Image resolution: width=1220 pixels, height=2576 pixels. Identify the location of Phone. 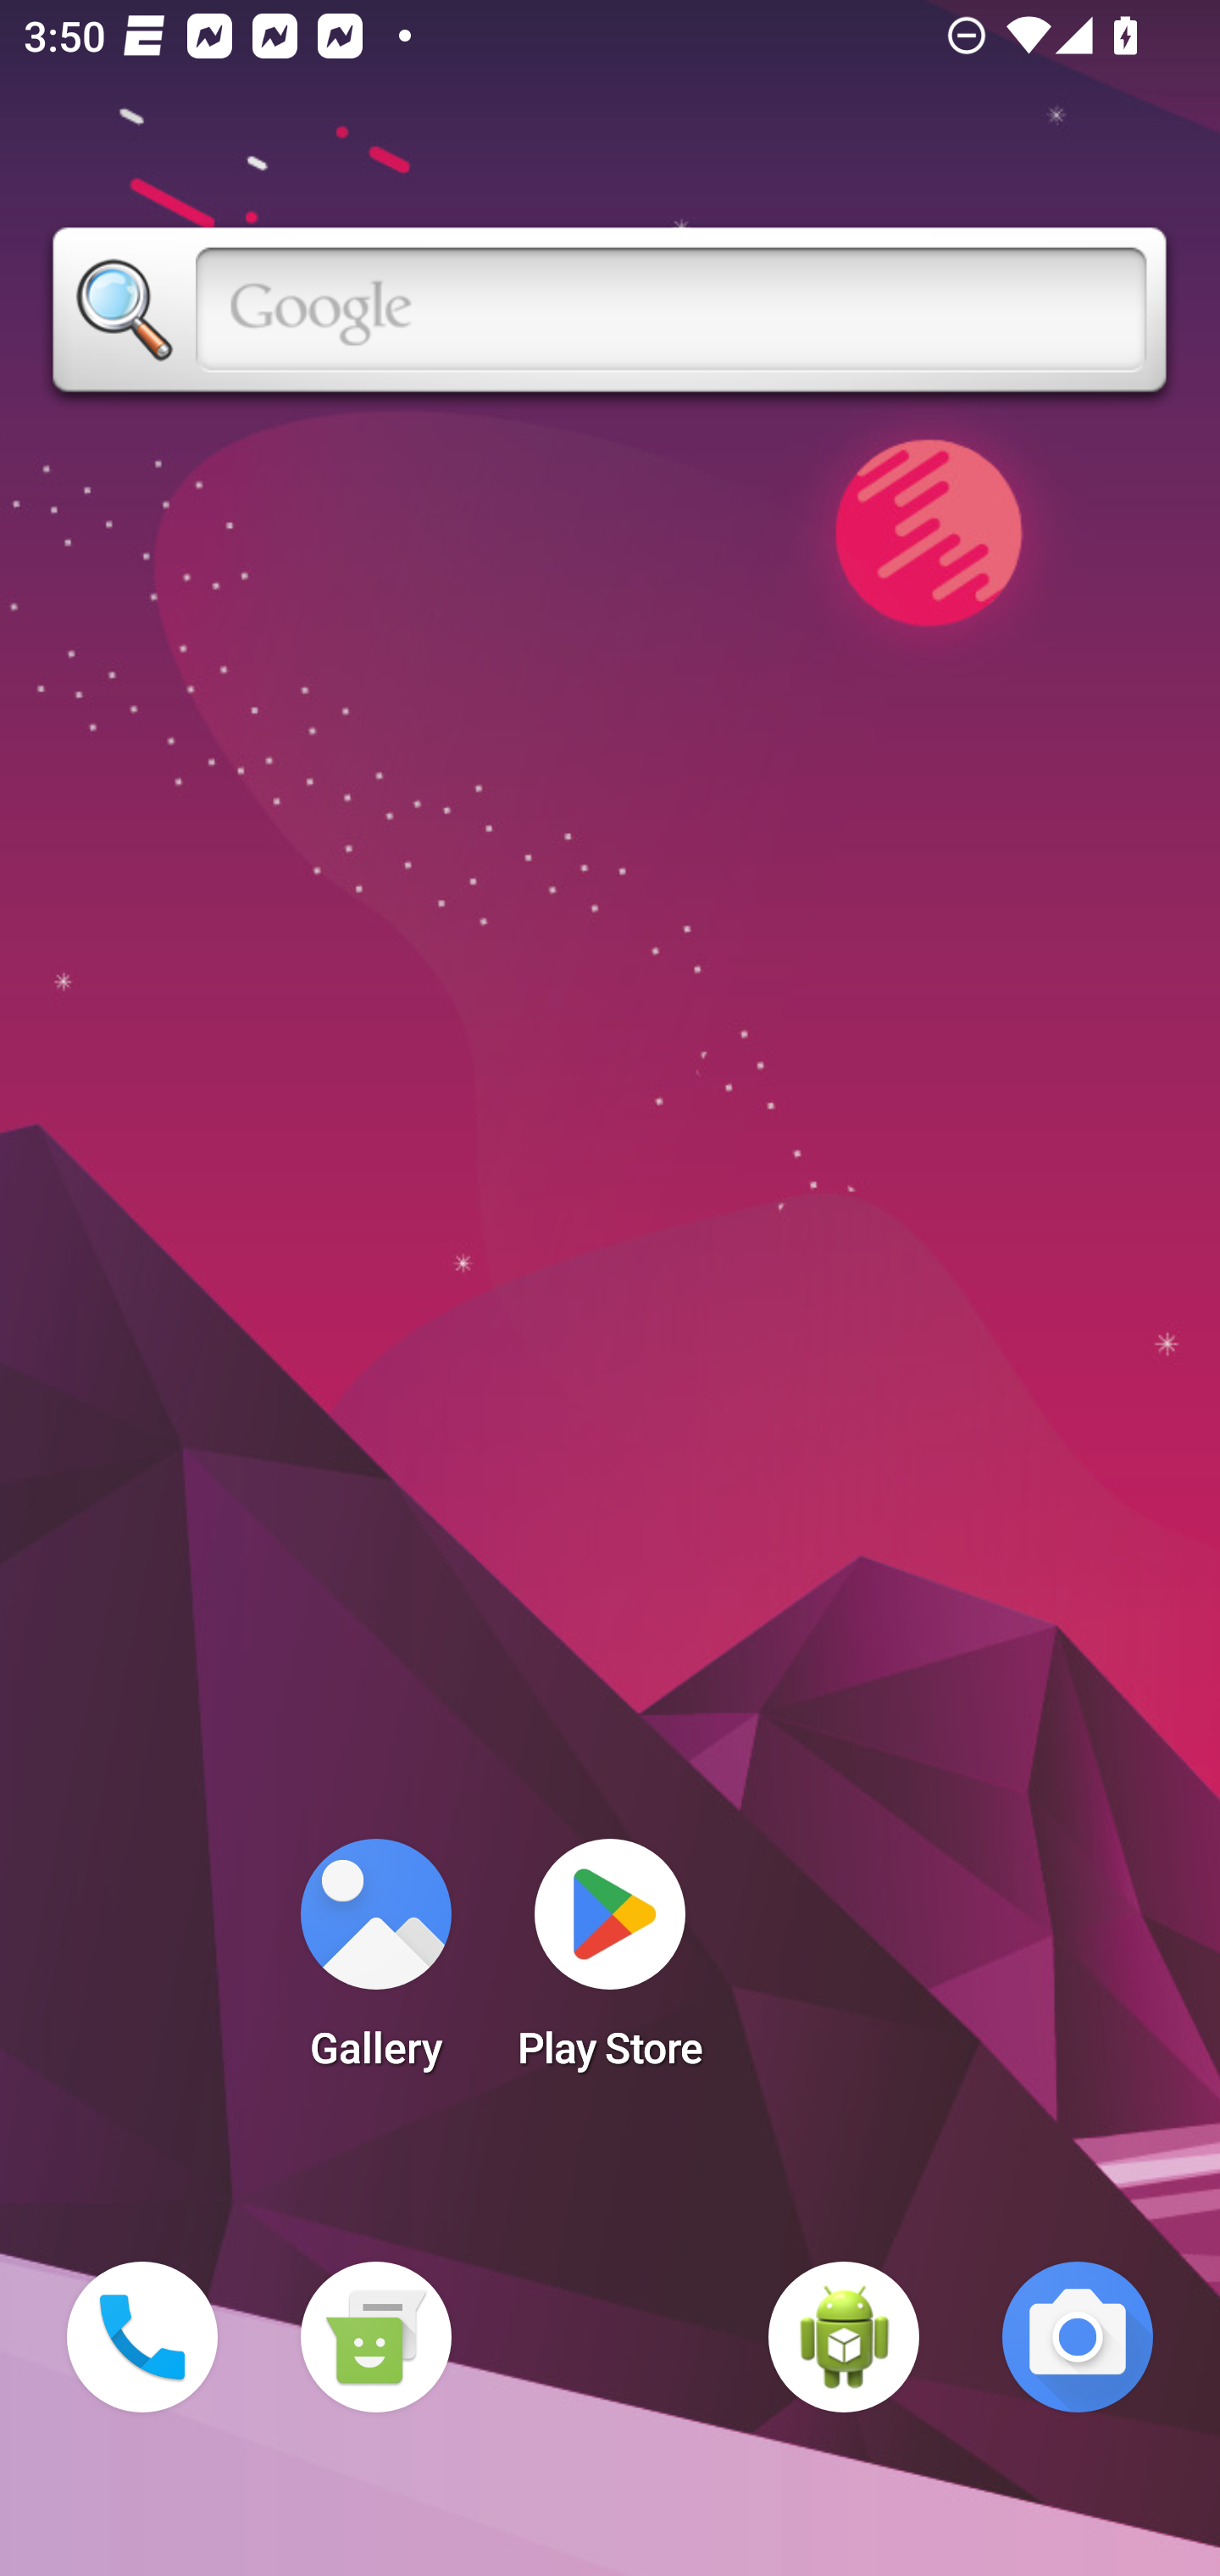
(142, 2337).